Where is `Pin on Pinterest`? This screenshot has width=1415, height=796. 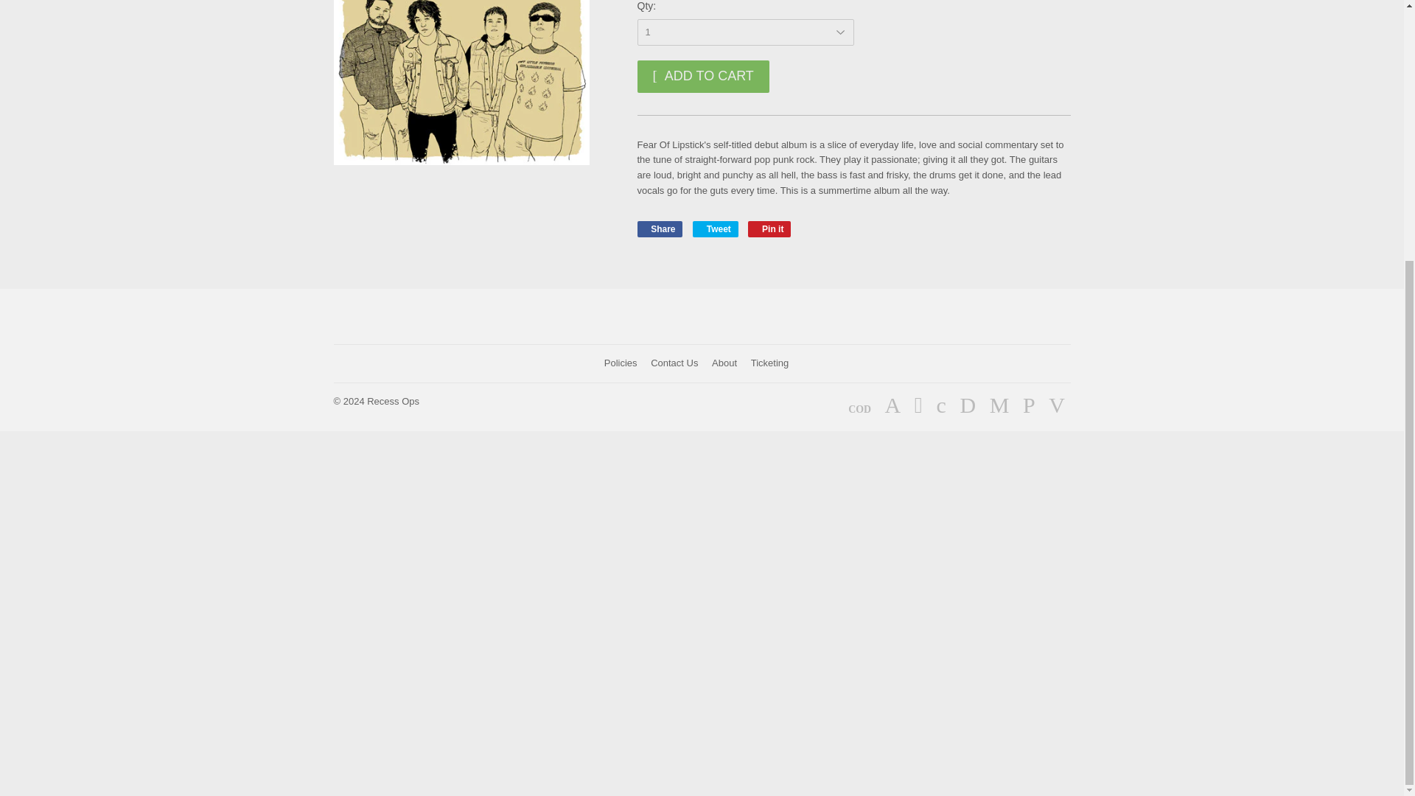
Pin on Pinterest is located at coordinates (769, 228).